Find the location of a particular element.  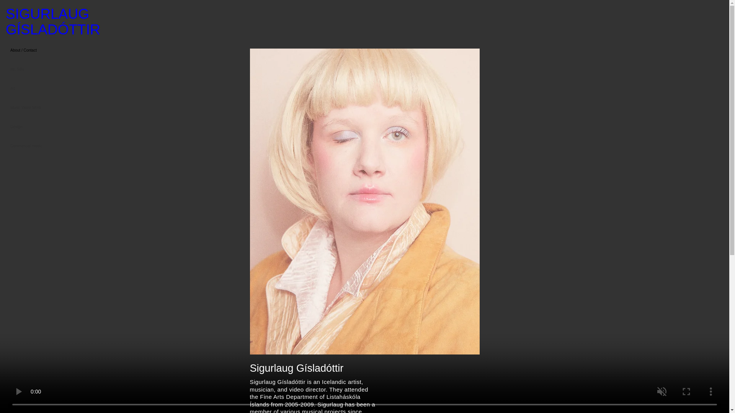

Music Video Work is located at coordinates (59, 108).